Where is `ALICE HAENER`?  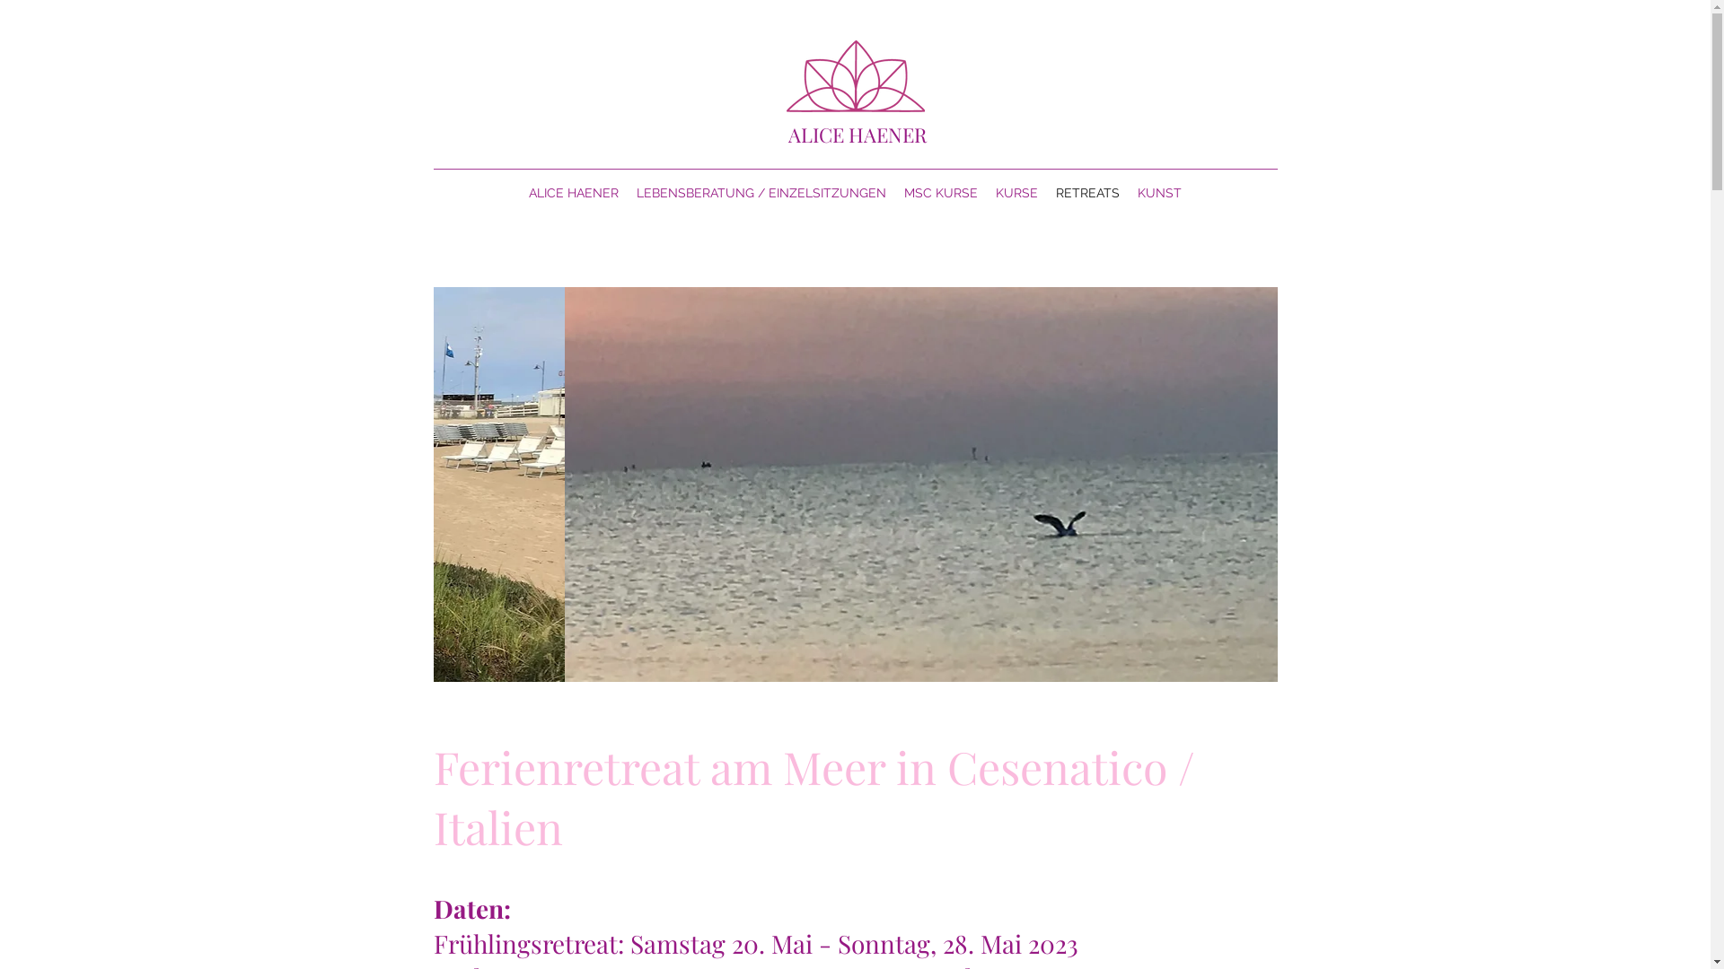 ALICE HAENER is located at coordinates (574, 193).